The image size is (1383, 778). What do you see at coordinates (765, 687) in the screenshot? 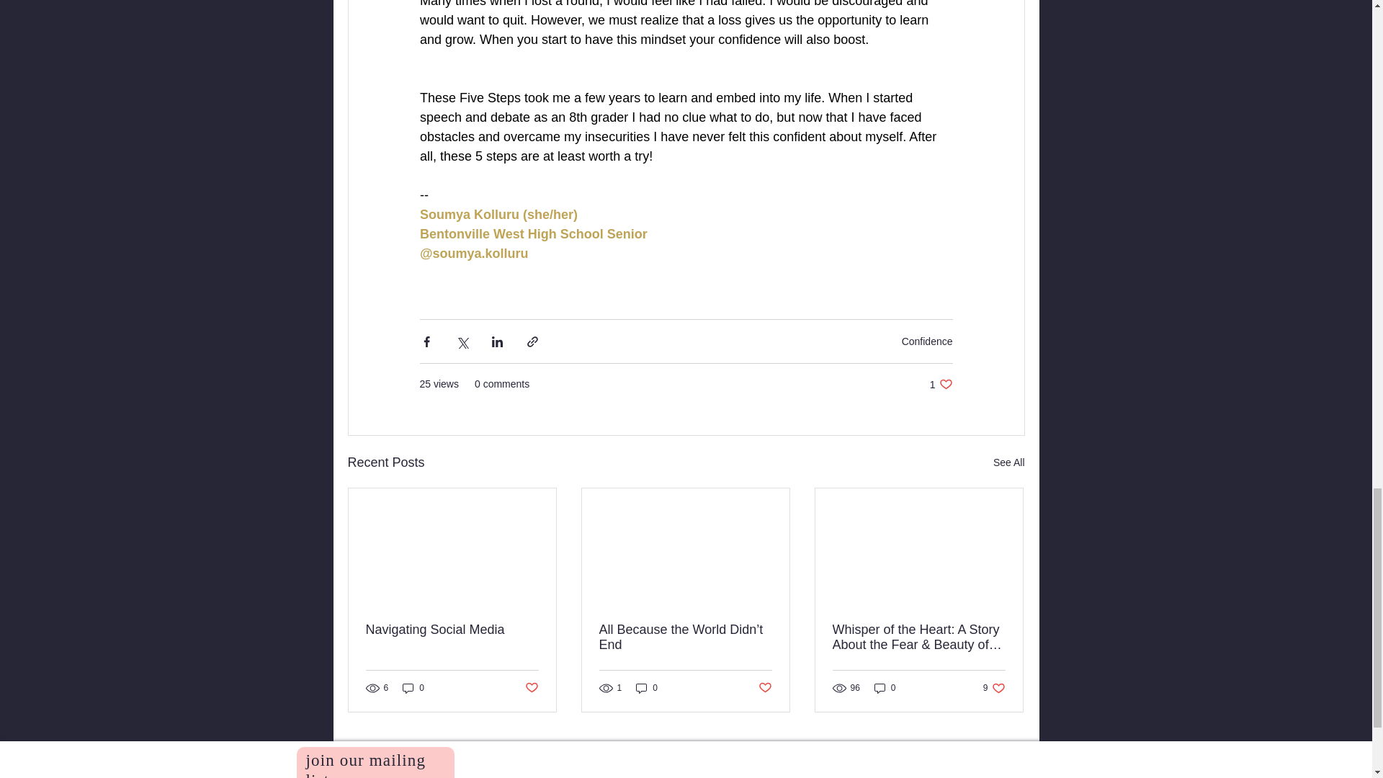
I see `Post not marked as liked` at bounding box center [765, 687].